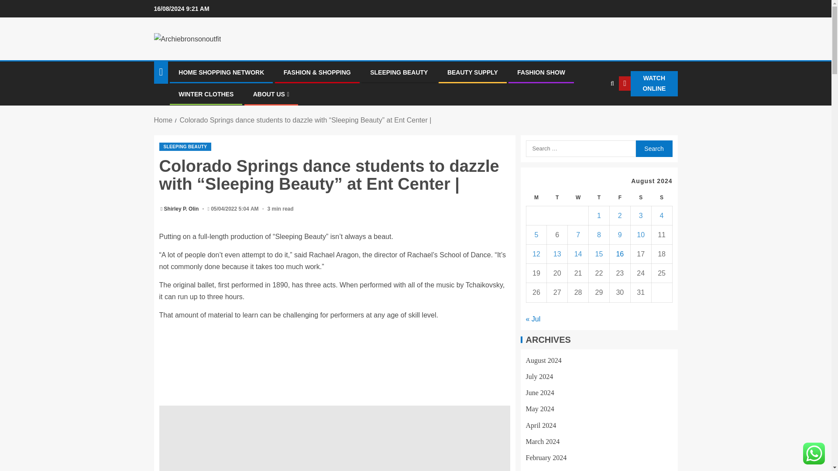 This screenshot has height=471, width=838. I want to click on WATCH ONLINE, so click(648, 84).